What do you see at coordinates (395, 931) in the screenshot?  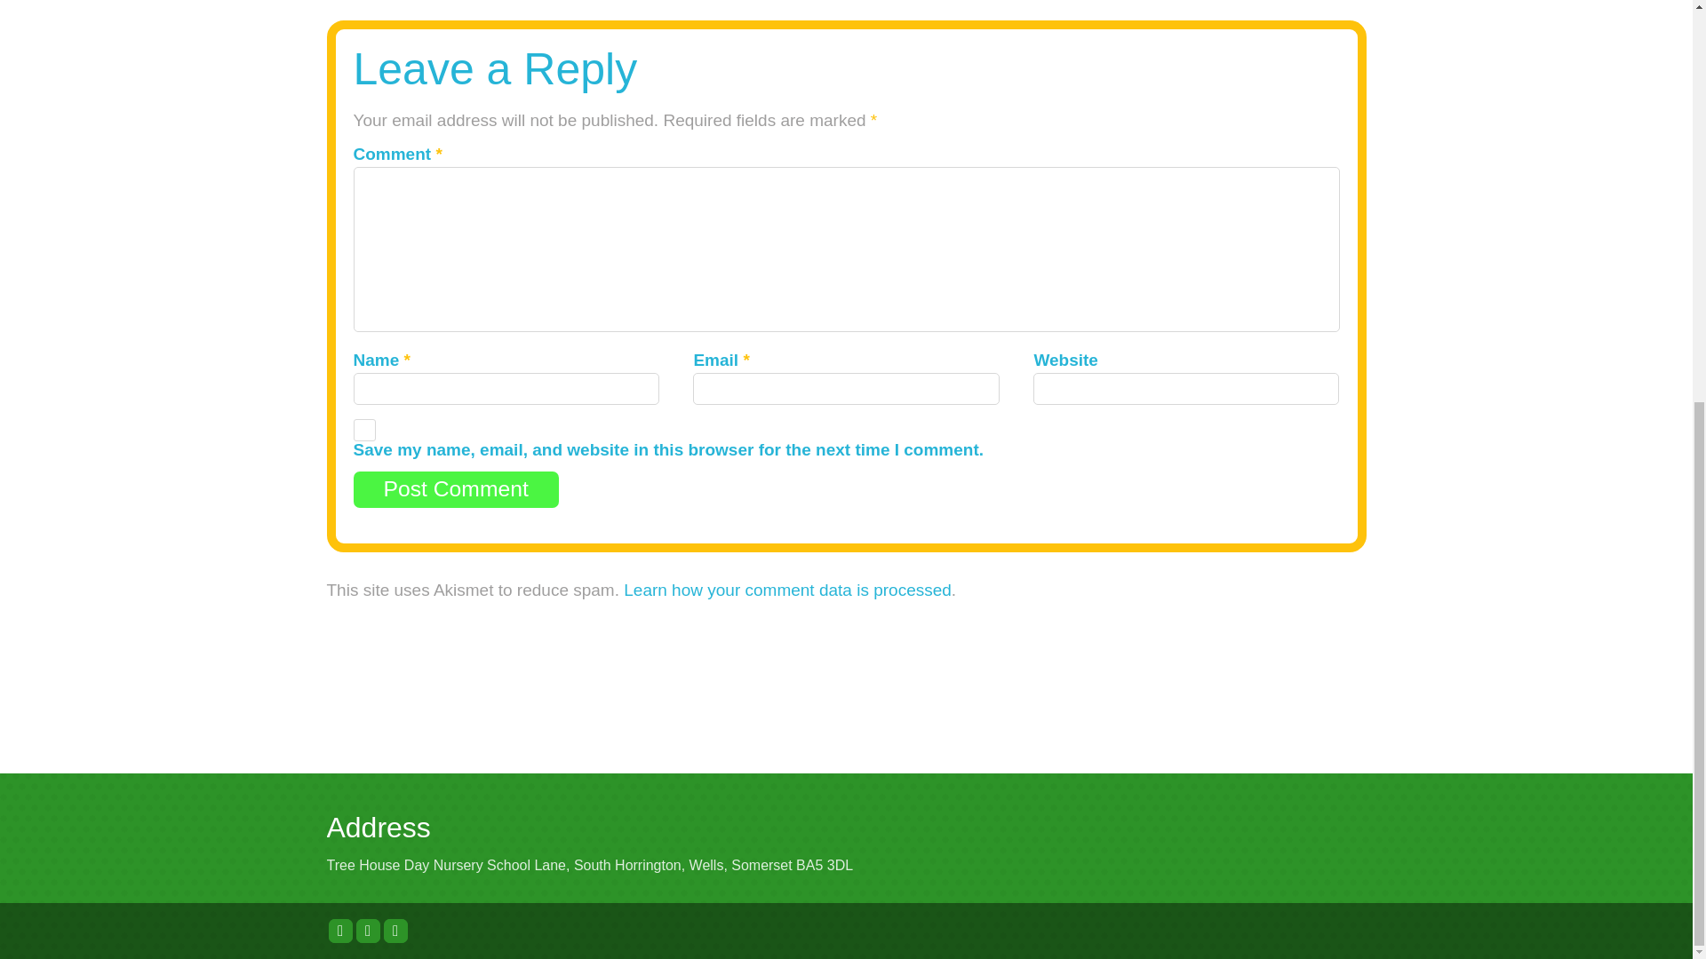 I see `Feed` at bounding box center [395, 931].